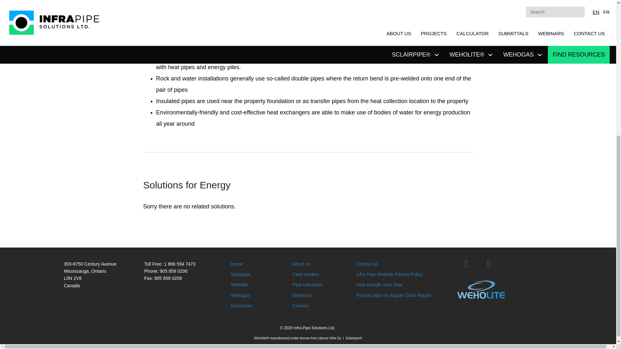  Describe the element at coordinates (466, 264) in the screenshot. I see `LinkedIn` at that location.